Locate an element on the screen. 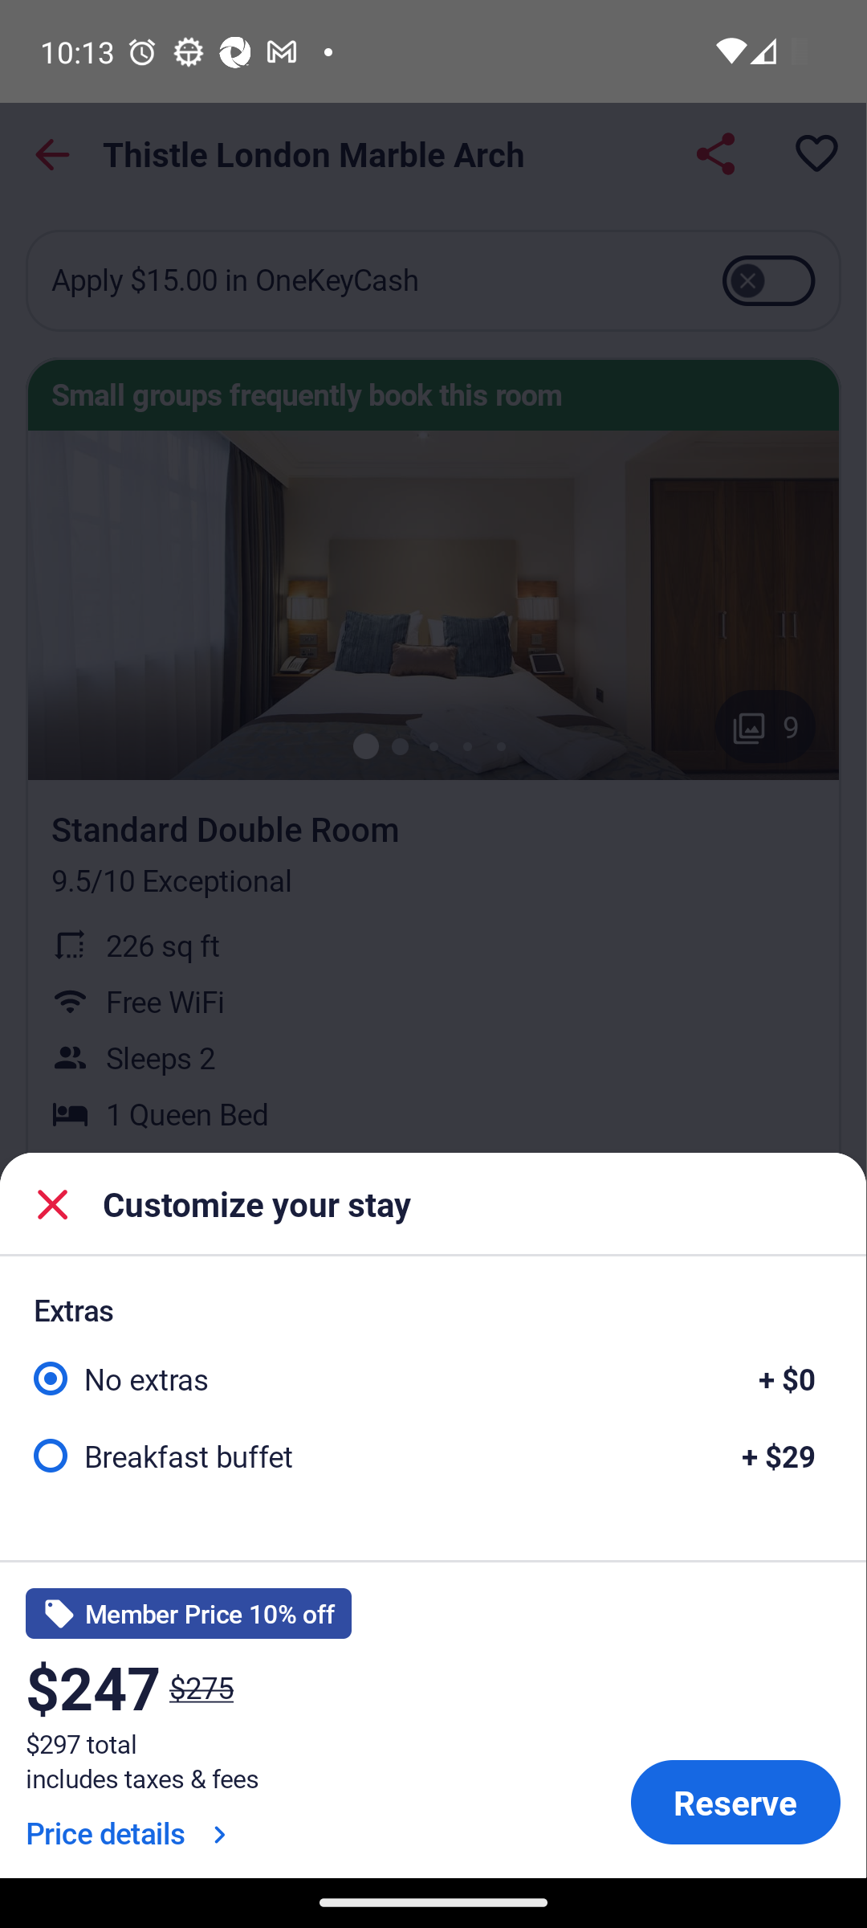 The image size is (867, 1928). Reserve Standard Double Room Reserve is located at coordinates (735, 1803).